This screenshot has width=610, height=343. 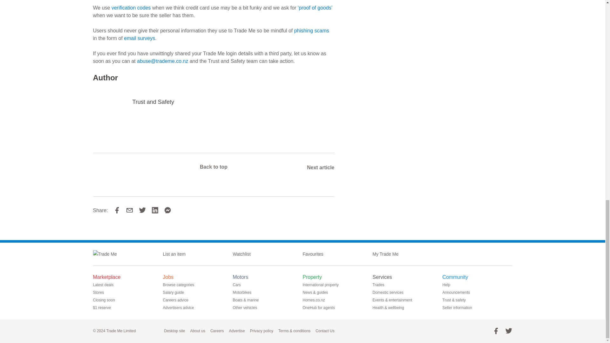 I want to click on verification codes, so click(x=131, y=8).